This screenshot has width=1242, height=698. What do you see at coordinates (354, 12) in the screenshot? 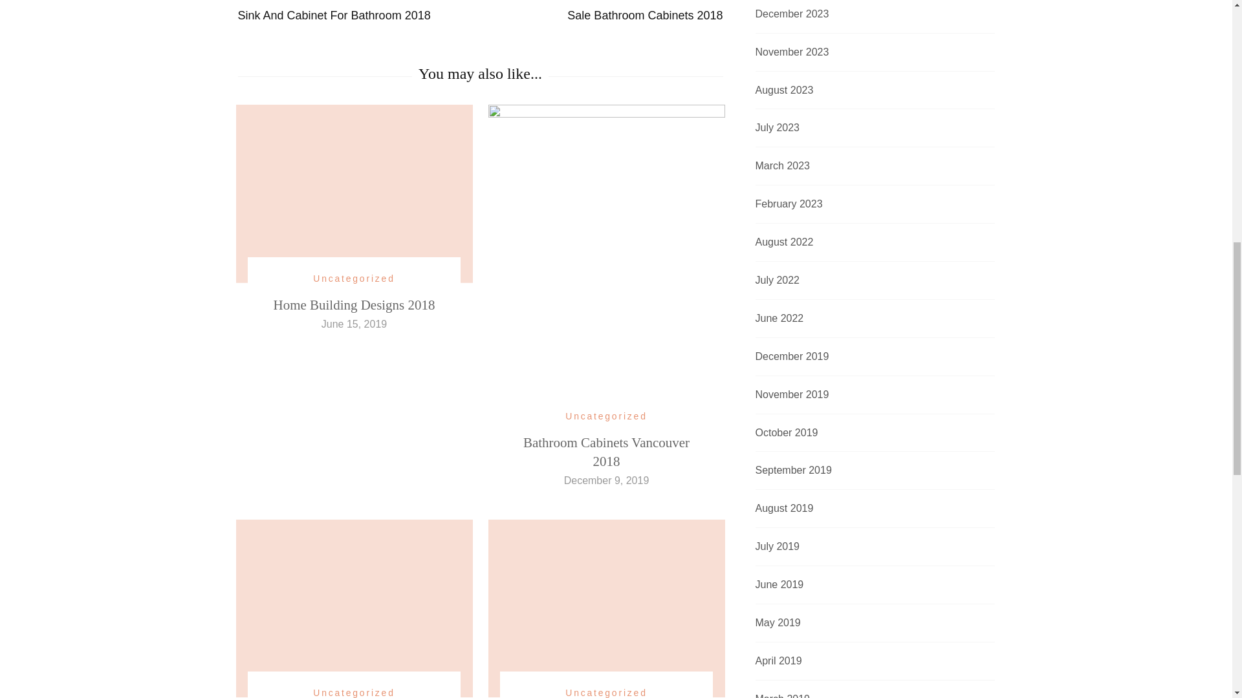
I see `Uncategorized` at bounding box center [354, 12].